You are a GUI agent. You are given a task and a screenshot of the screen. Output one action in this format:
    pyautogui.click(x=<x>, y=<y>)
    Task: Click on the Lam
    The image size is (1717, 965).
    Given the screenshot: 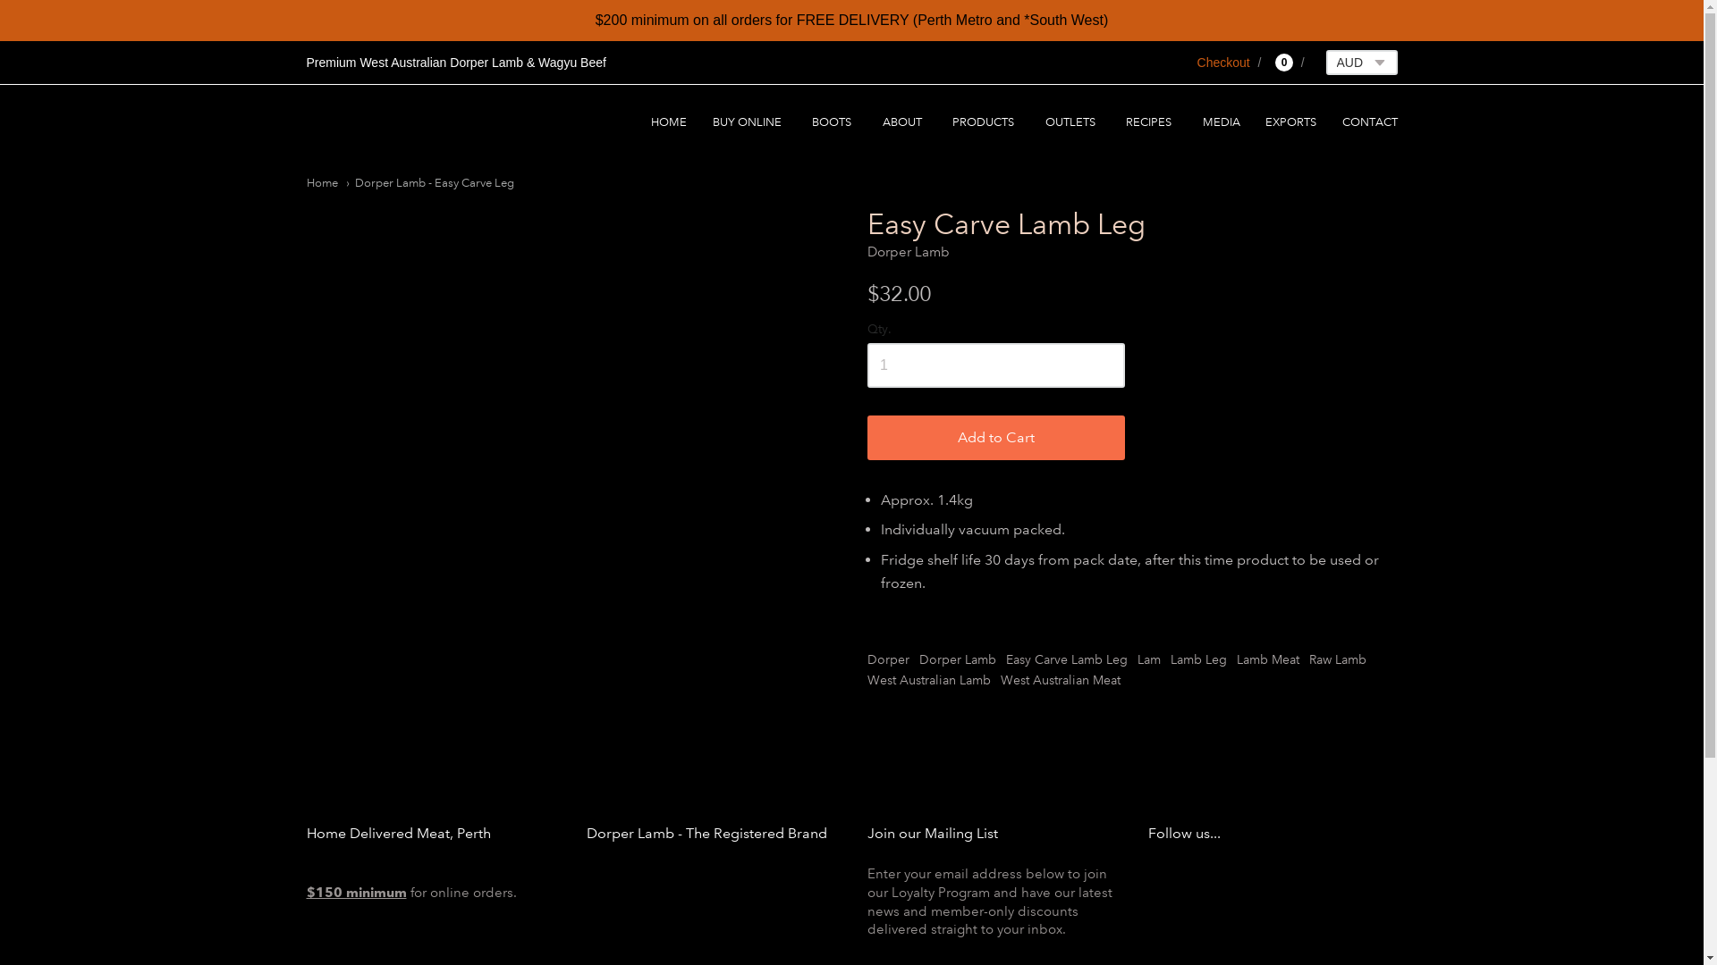 What is the action you would take?
    pyautogui.click(x=1149, y=659)
    